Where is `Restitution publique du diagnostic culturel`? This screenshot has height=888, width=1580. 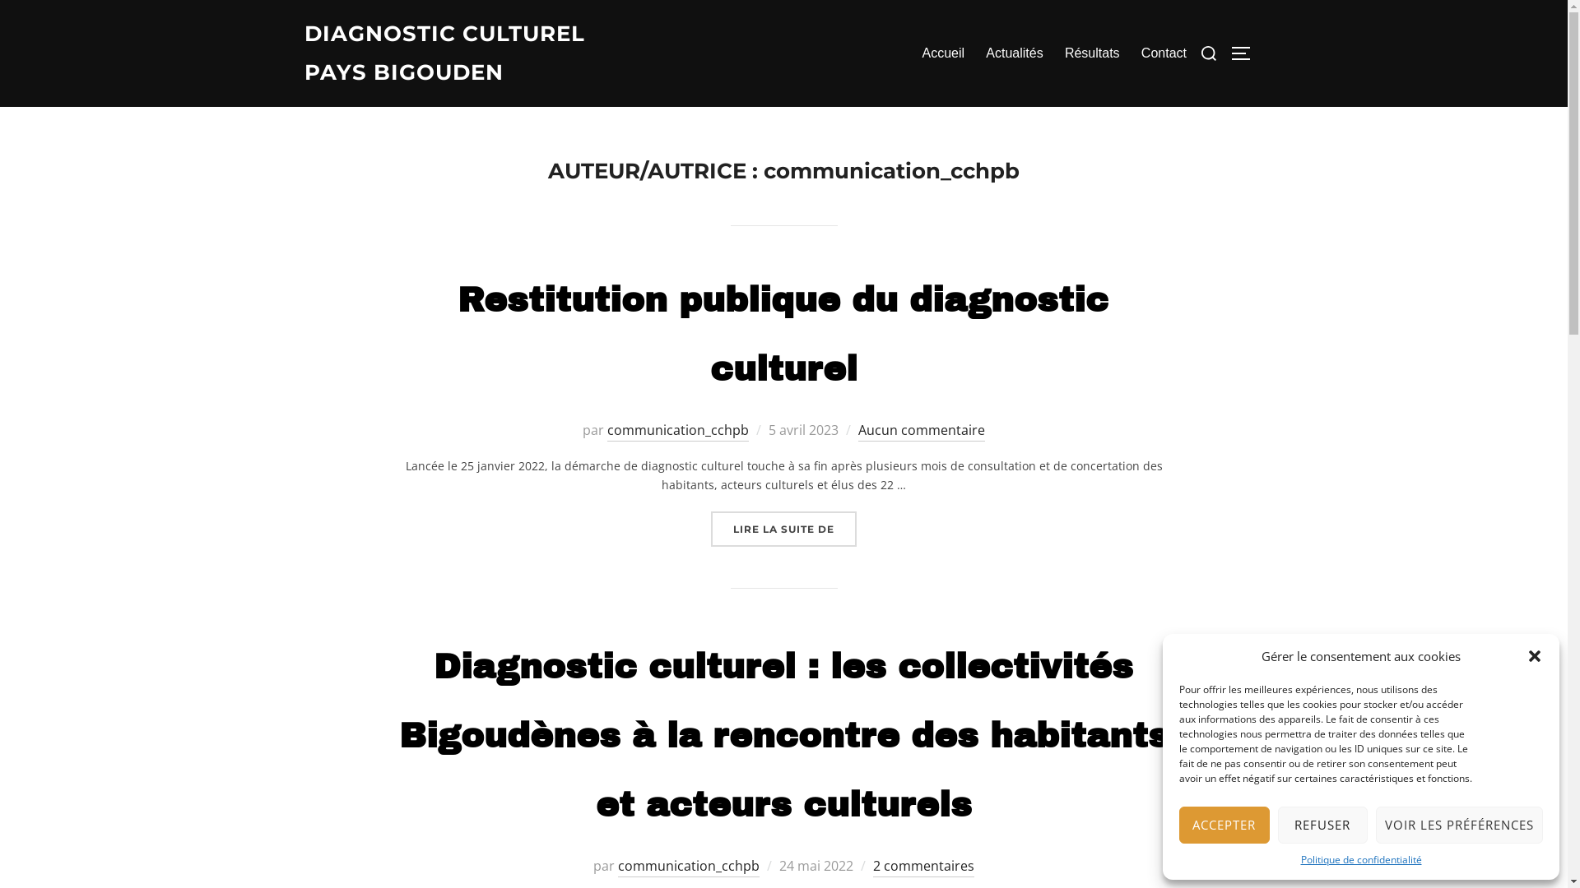 Restitution publique du diagnostic culturel is located at coordinates (783, 335).